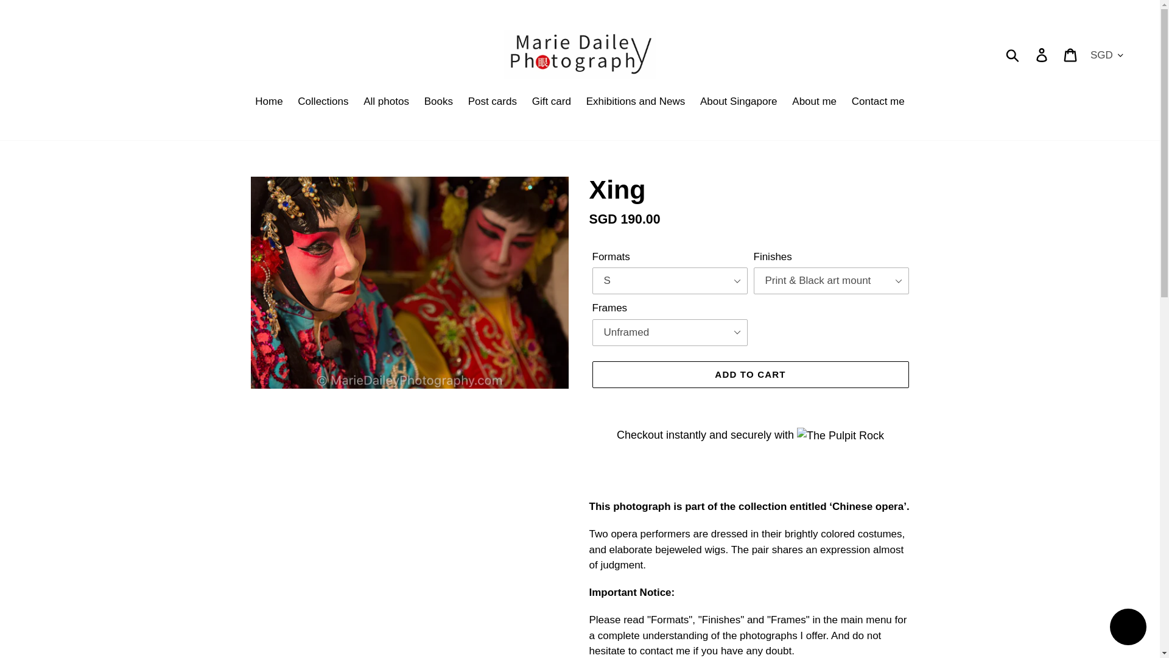 Image resolution: width=1169 pixels, height=658 pixels. I want to click on Books, so click(438, 102).